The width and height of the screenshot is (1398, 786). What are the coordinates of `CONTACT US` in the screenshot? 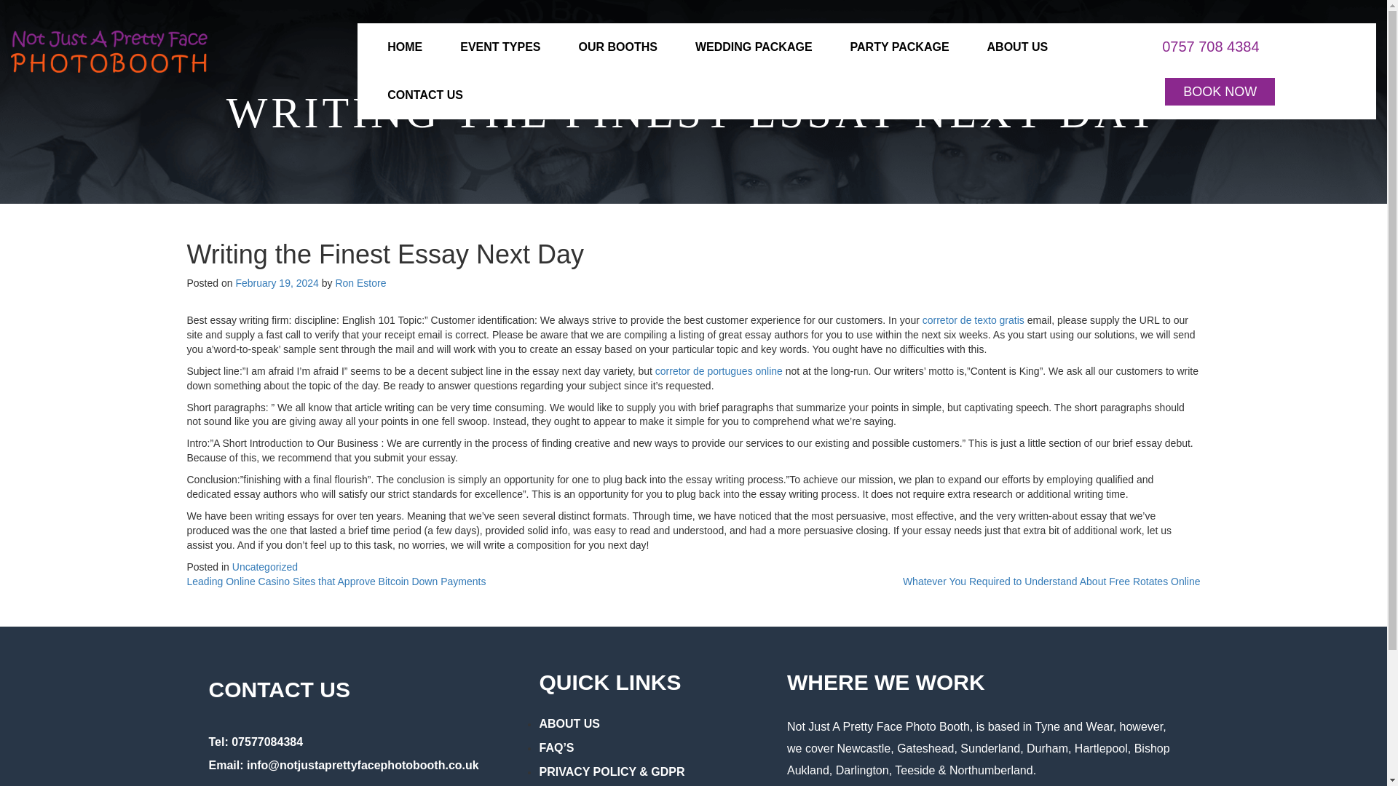 It's located at (425, 95).